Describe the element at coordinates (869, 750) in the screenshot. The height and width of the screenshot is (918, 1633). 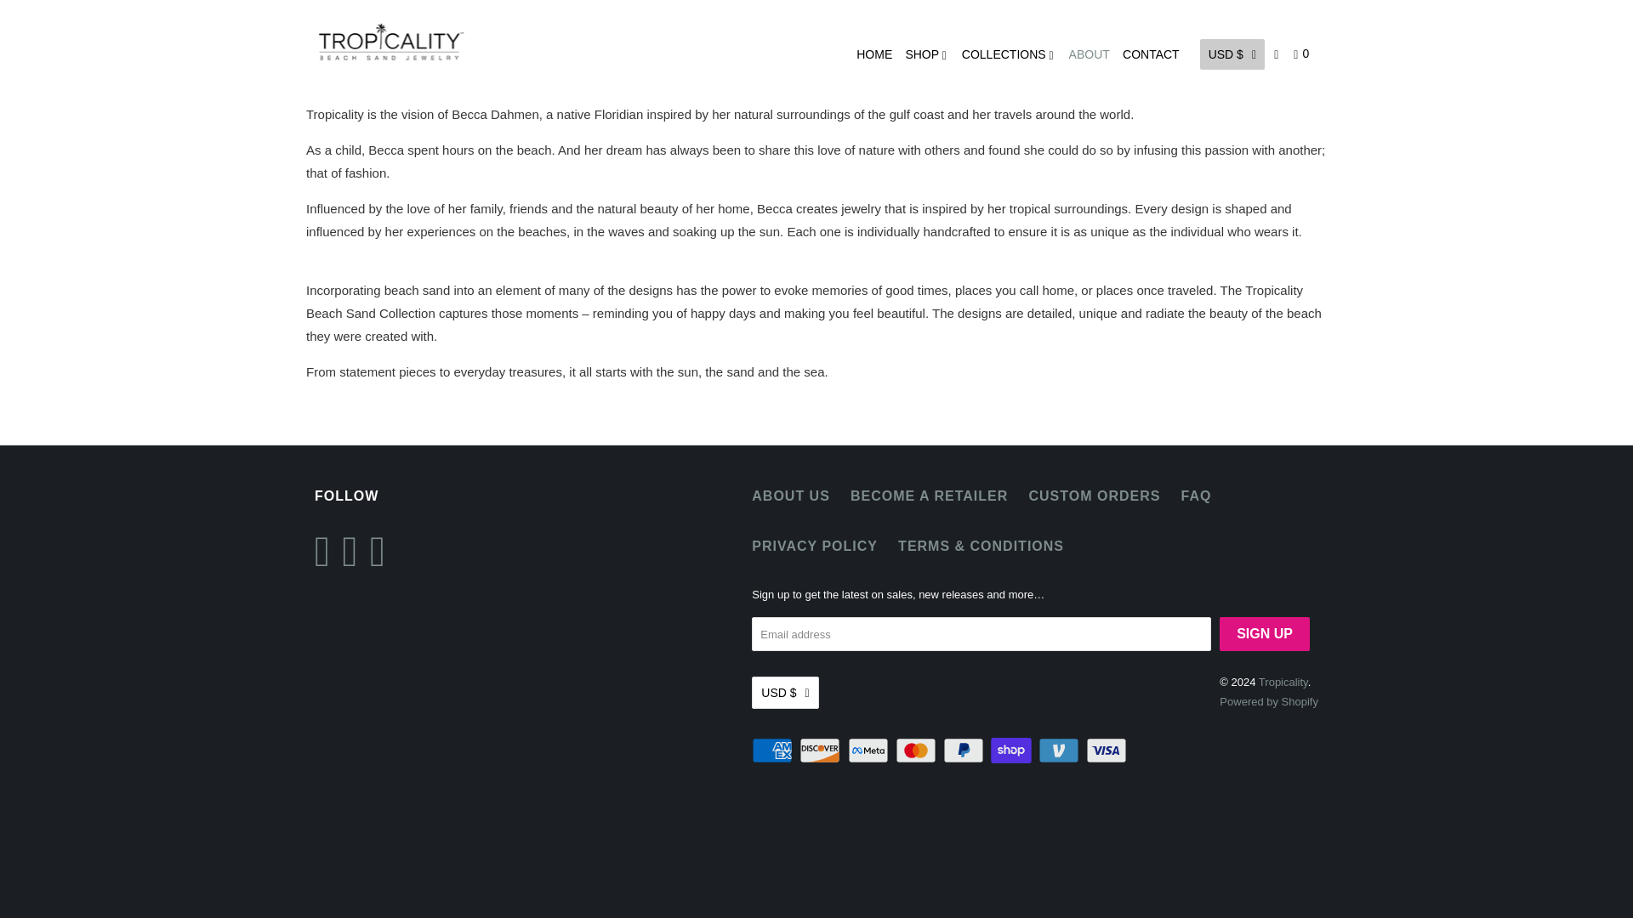
I see `Meta Pay` at that location.